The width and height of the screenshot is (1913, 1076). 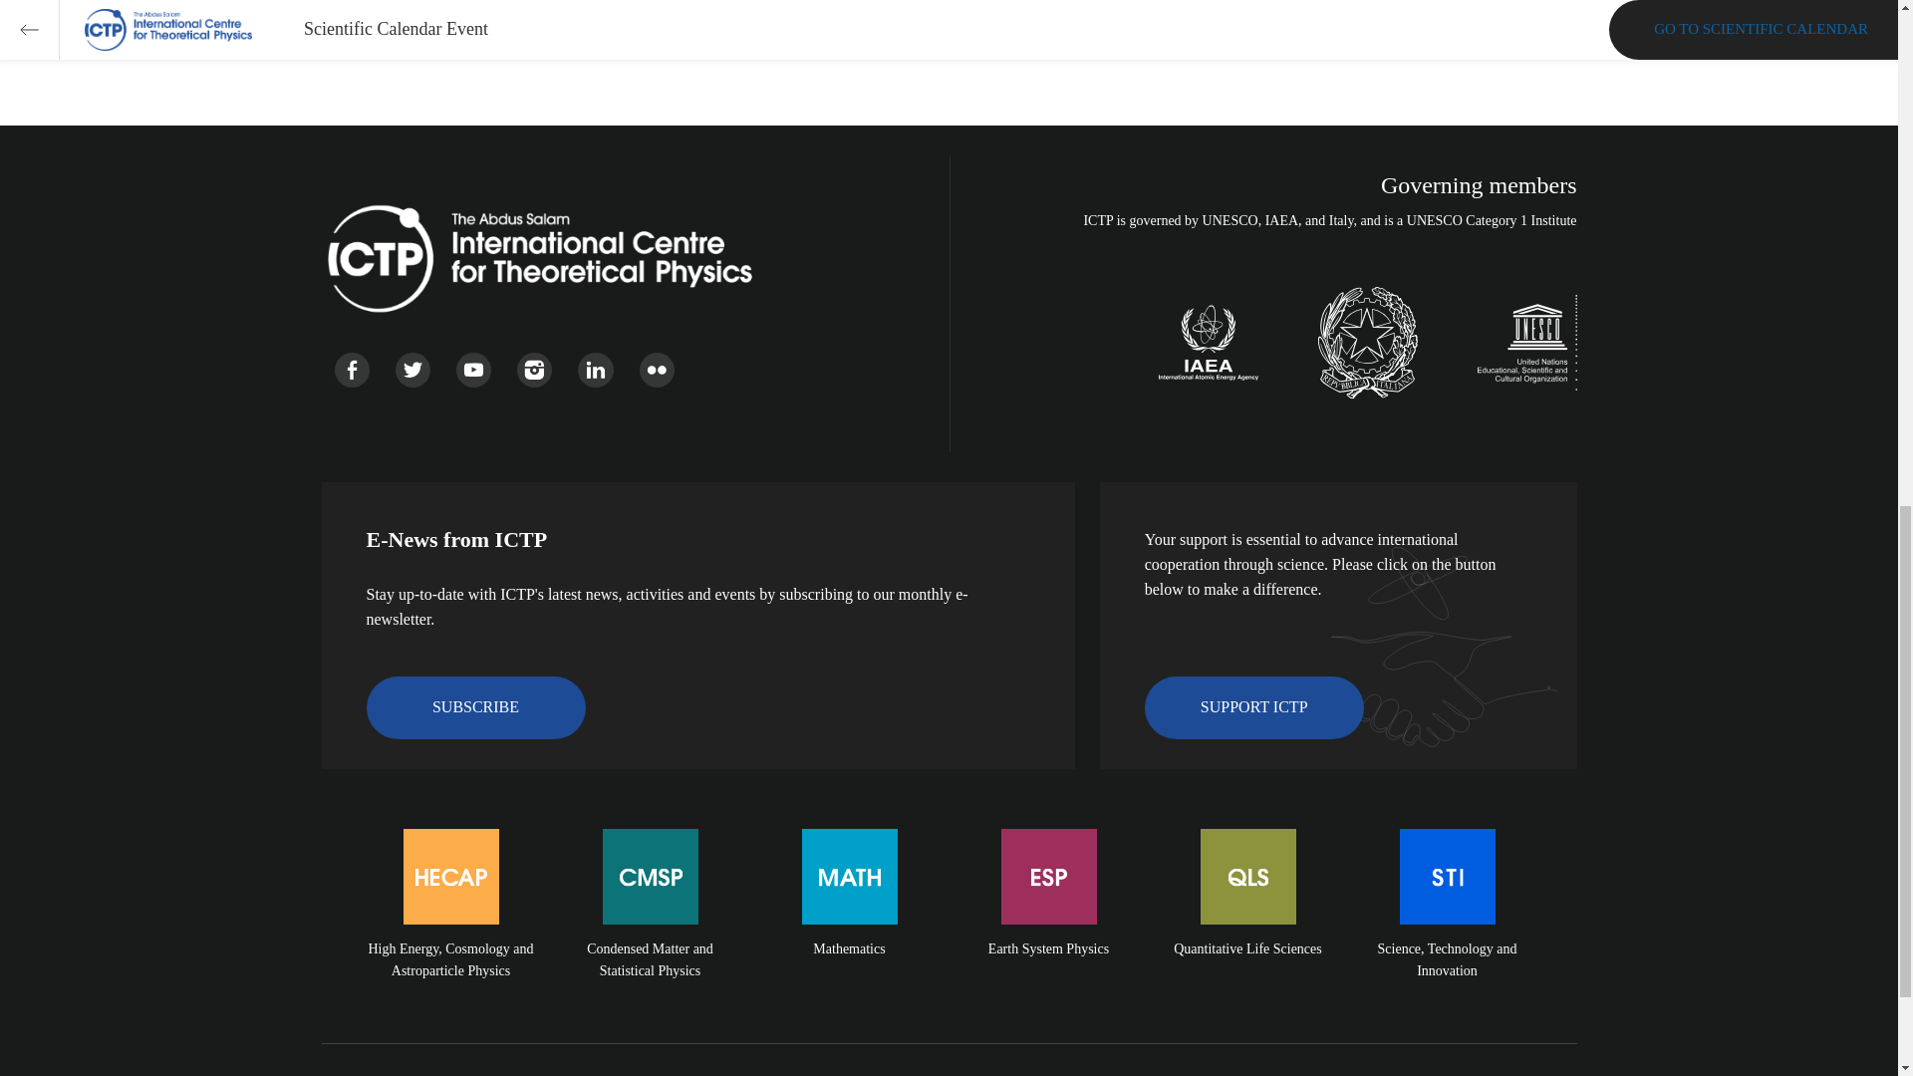 What do you see at coordinates (1048, 929) in the screenshot?
I see `Earth System Physics` at bounding box center [1048, 929].